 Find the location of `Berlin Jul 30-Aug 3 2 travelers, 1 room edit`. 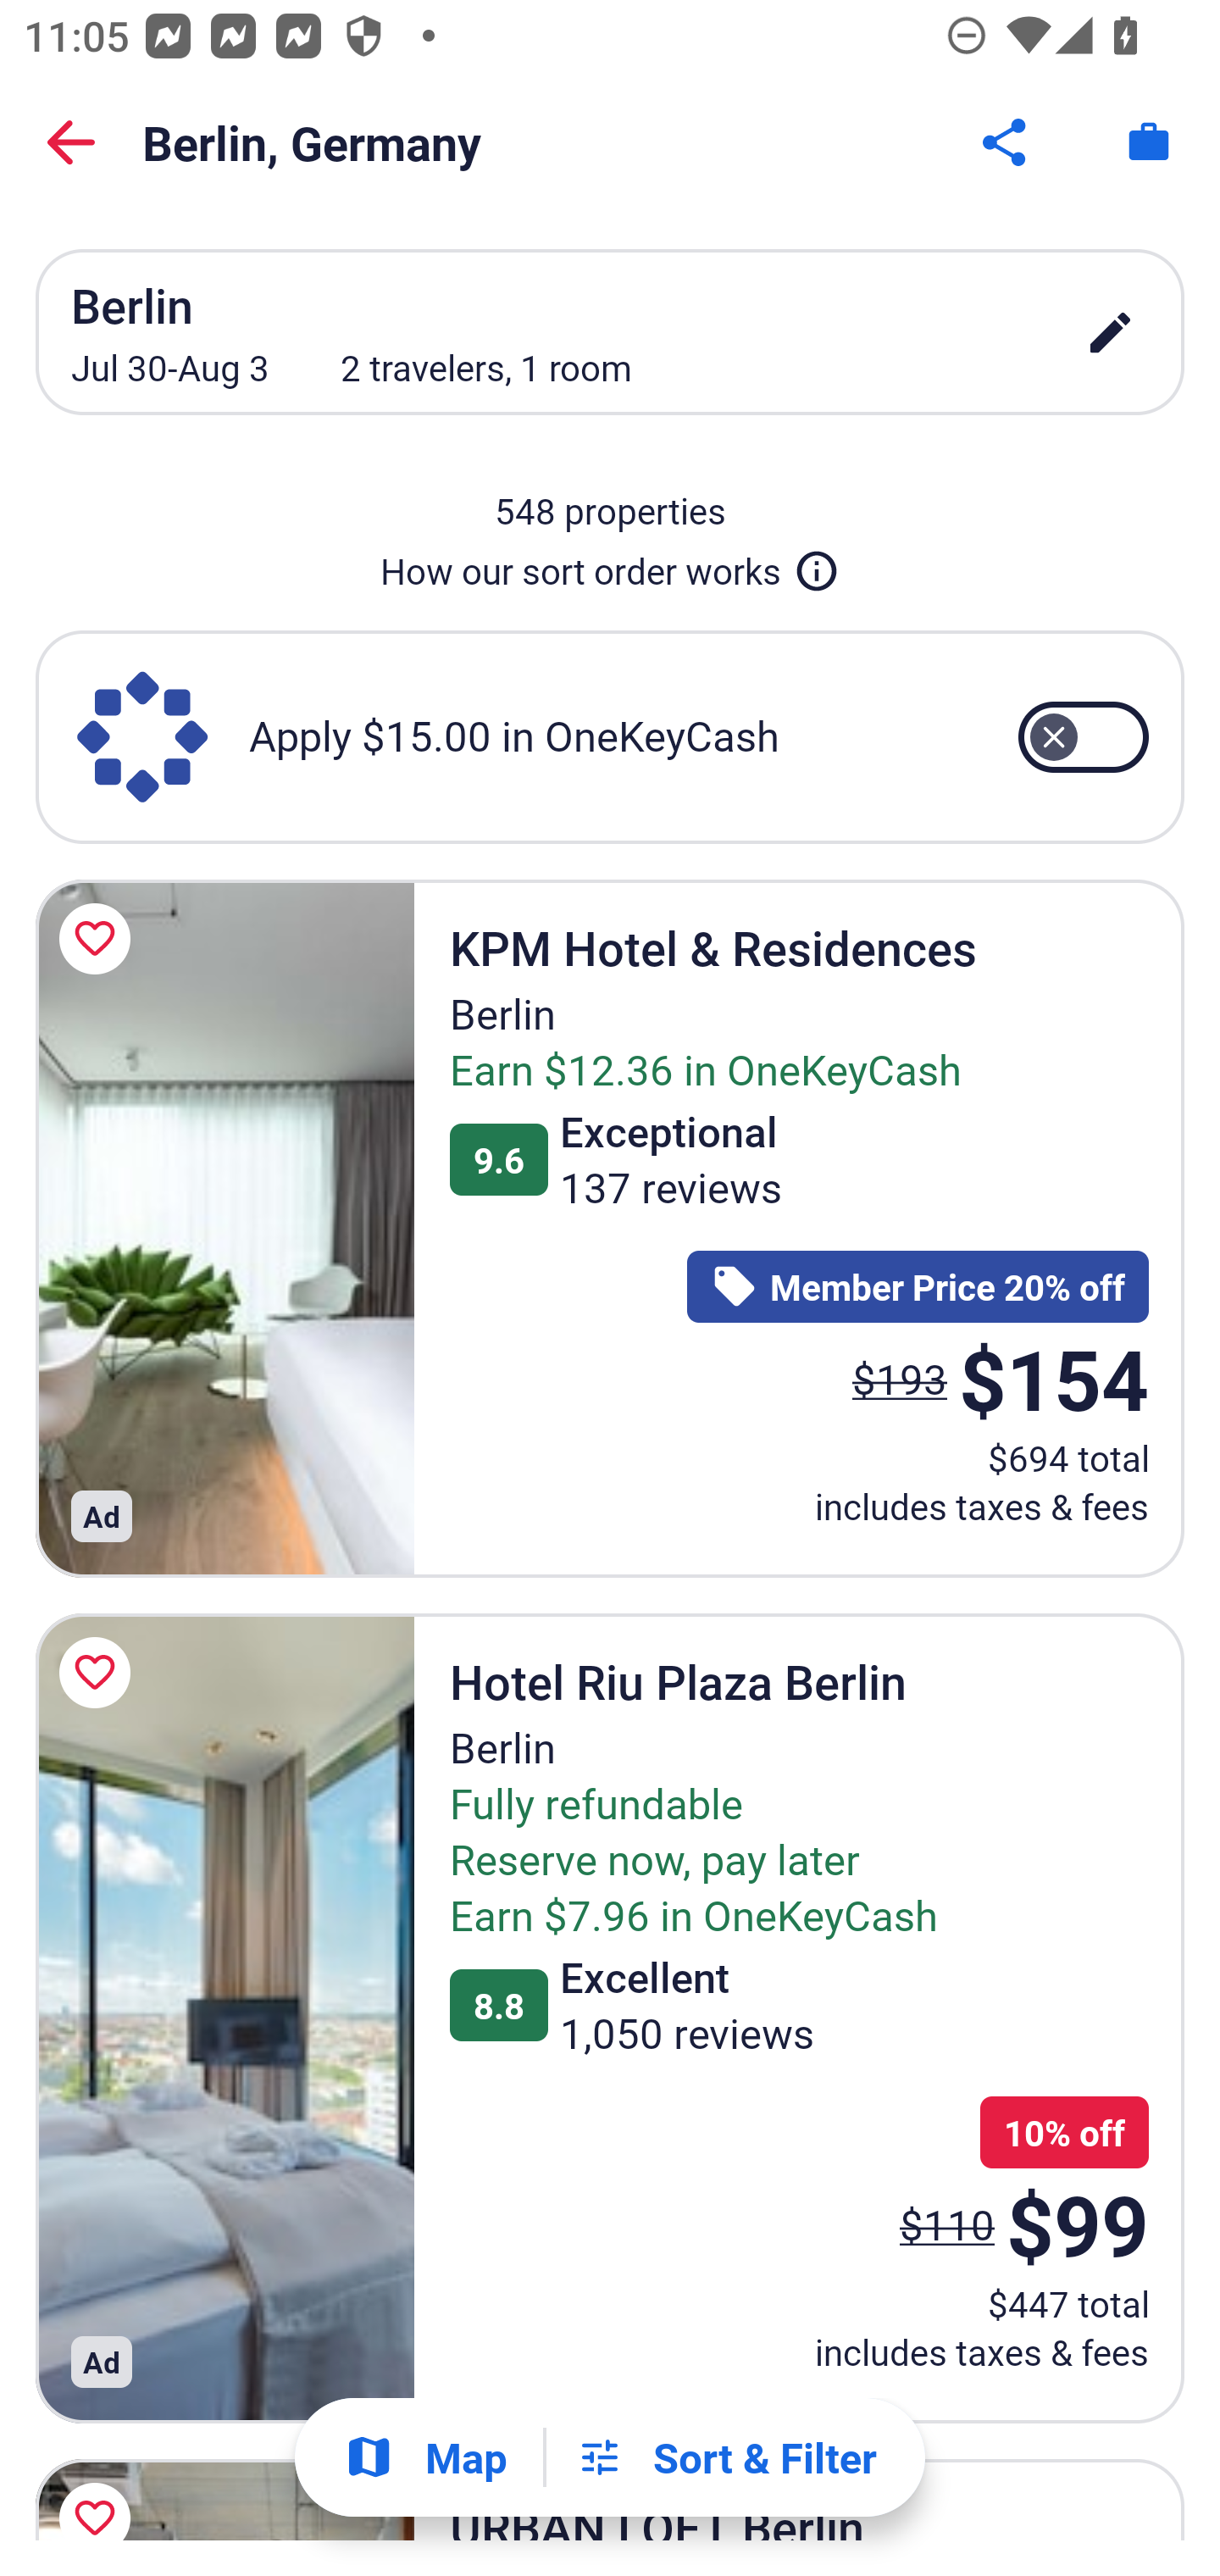

Berlin Jul 30-Aug 3 2 travelers, 1 room edit is located at coordinates (610, 332).